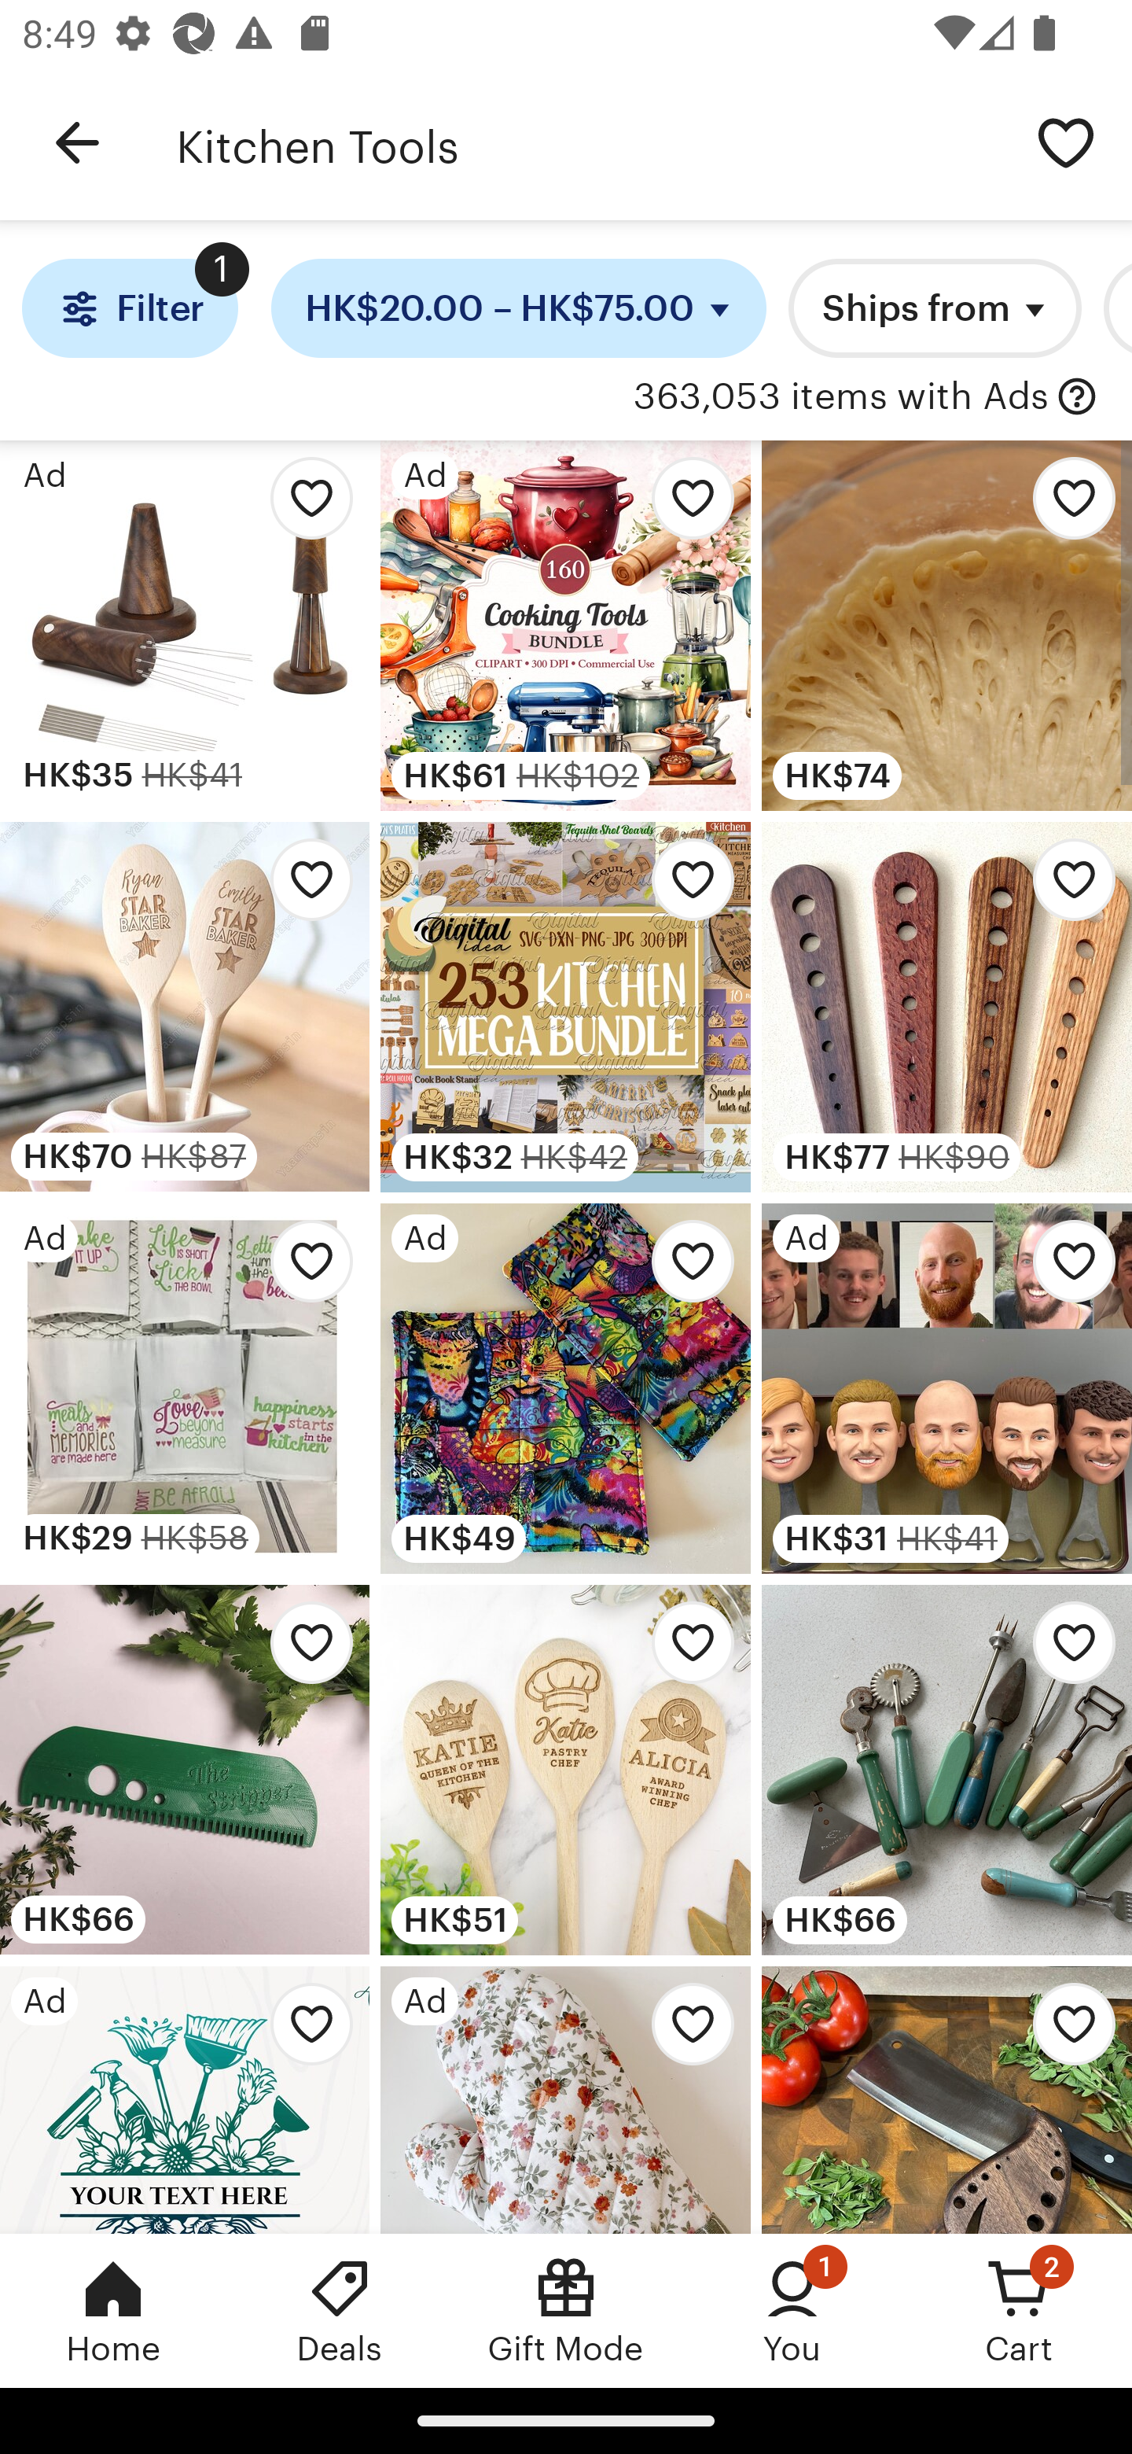 The image size is (1132, 2454). Describe the element at coordinates (1077, 397) in the screenshot. I see `with Ads` at that location.